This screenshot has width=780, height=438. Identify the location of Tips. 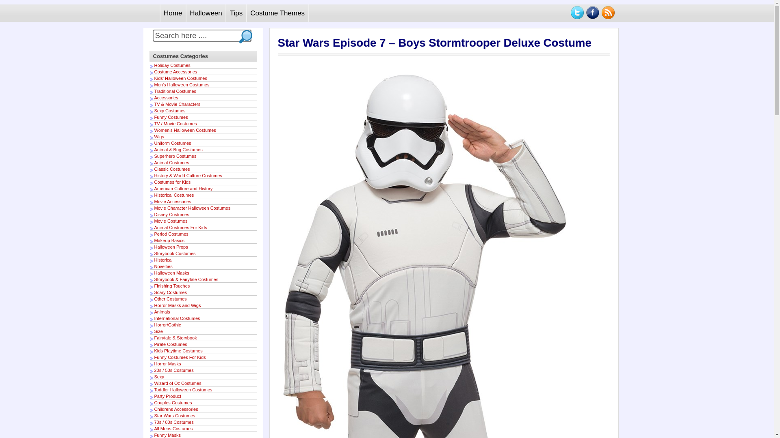
(236, 13).